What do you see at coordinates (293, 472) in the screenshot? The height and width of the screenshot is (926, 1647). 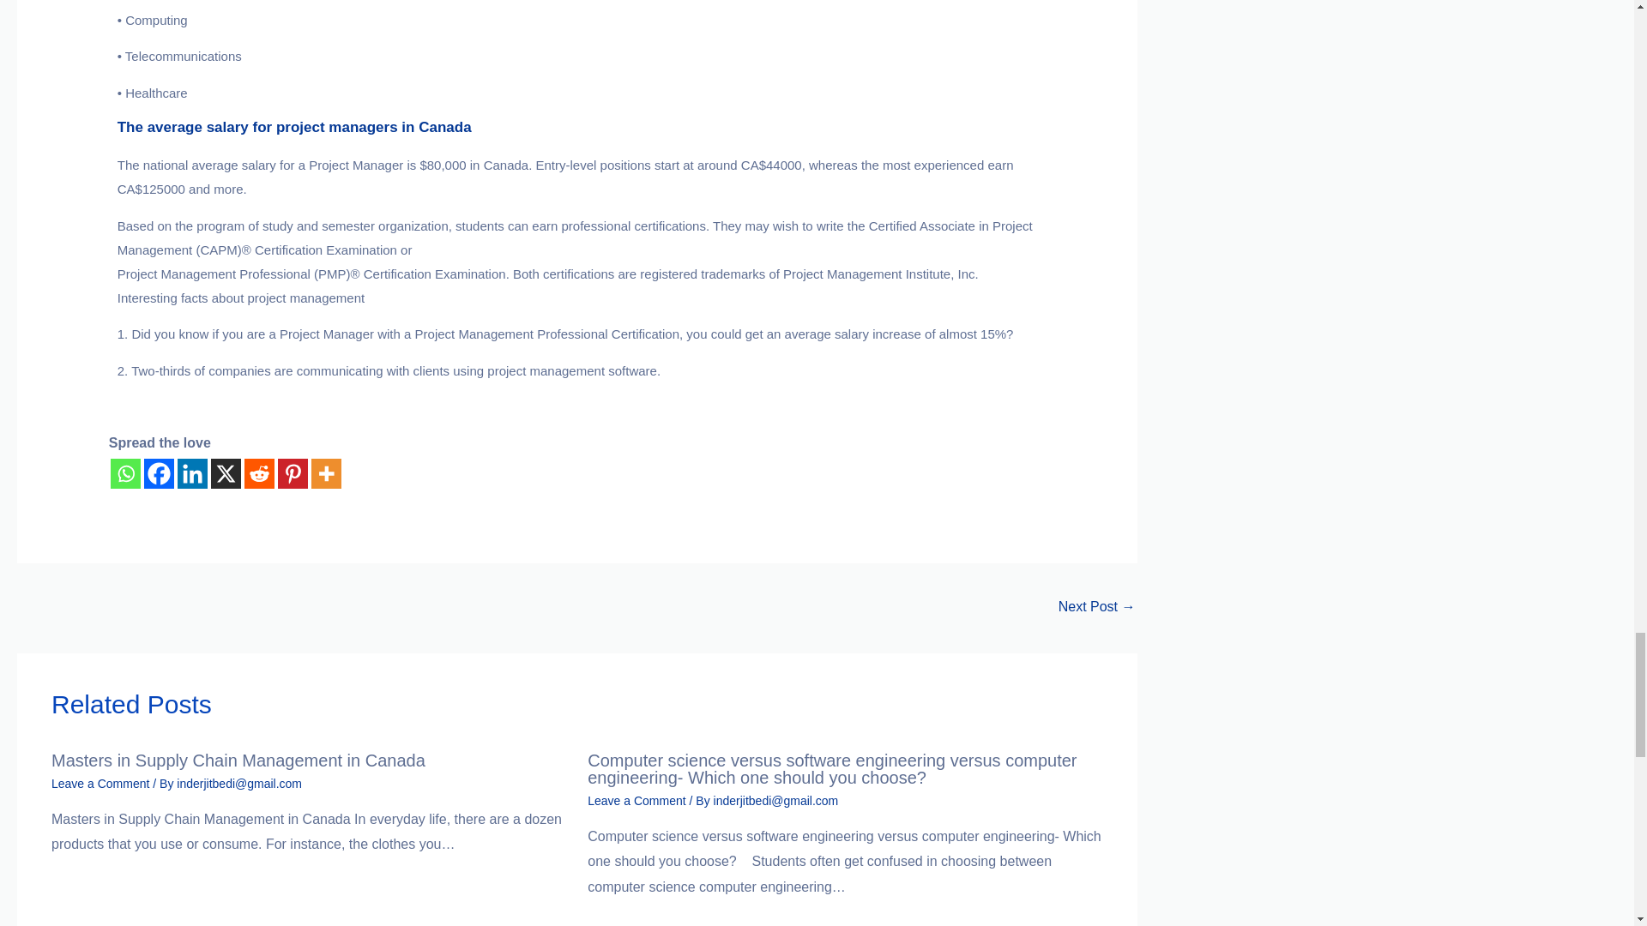 I see `Pinterest` at bounding box center [293, 472].